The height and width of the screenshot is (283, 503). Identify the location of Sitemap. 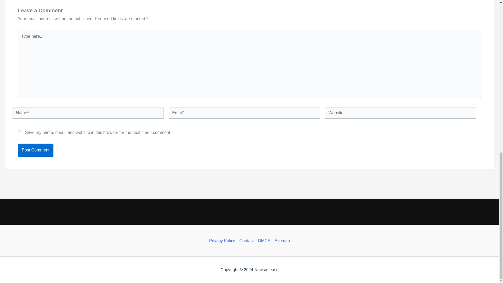
(281, 241).